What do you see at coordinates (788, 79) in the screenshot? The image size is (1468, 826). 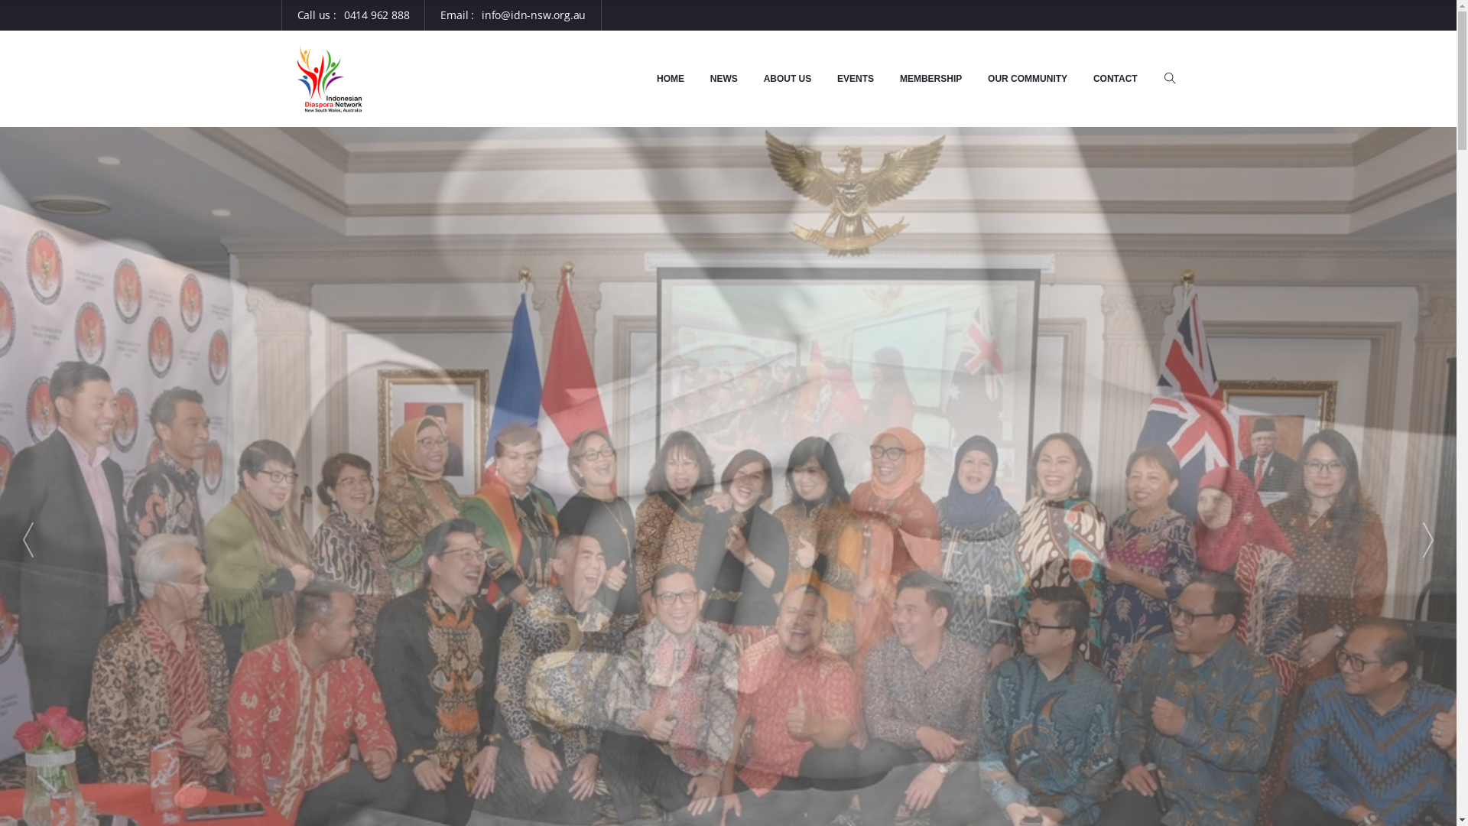 I see `ABOUT US` at bounding box center [788, 79].